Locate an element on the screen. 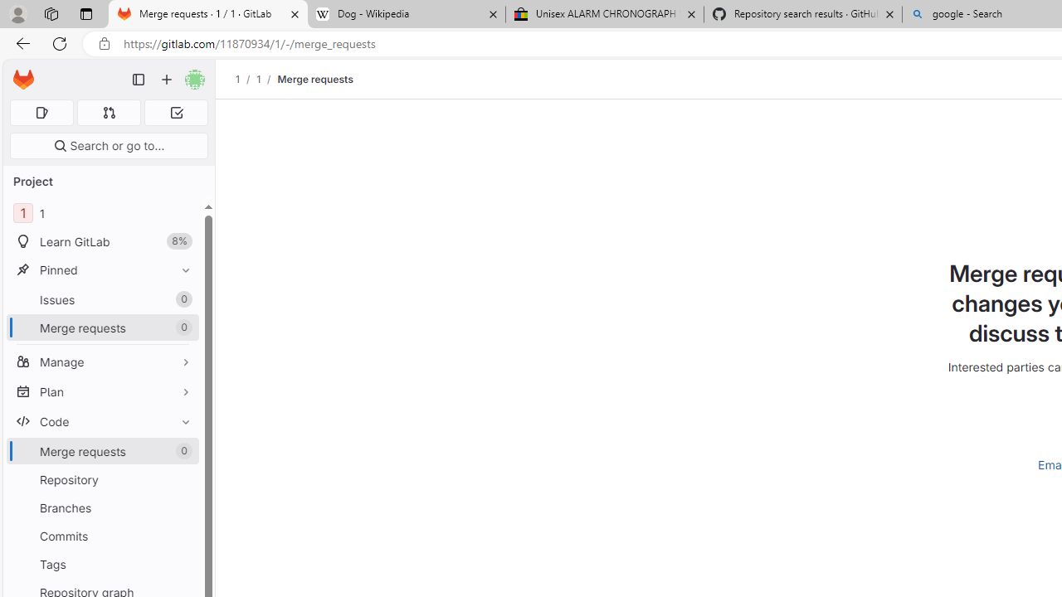 Image resolution: width=1062 pixels, height=597 pixels. 1 is located at coordinates (258, 79).